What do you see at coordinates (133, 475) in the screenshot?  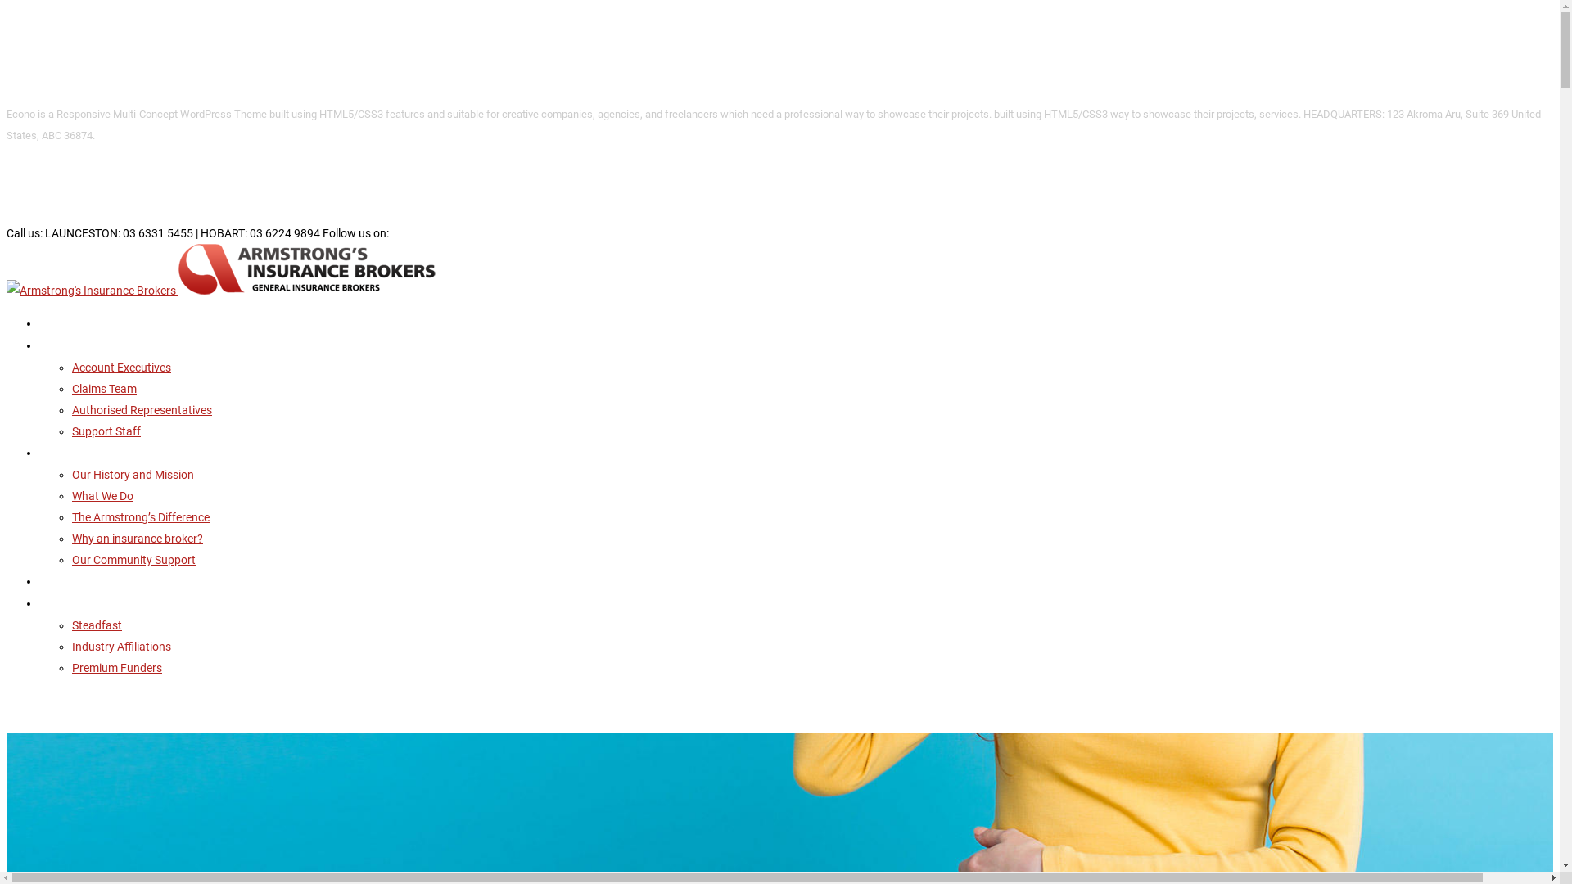 I see `Our History and Mission` at bounding box center [133, 475].